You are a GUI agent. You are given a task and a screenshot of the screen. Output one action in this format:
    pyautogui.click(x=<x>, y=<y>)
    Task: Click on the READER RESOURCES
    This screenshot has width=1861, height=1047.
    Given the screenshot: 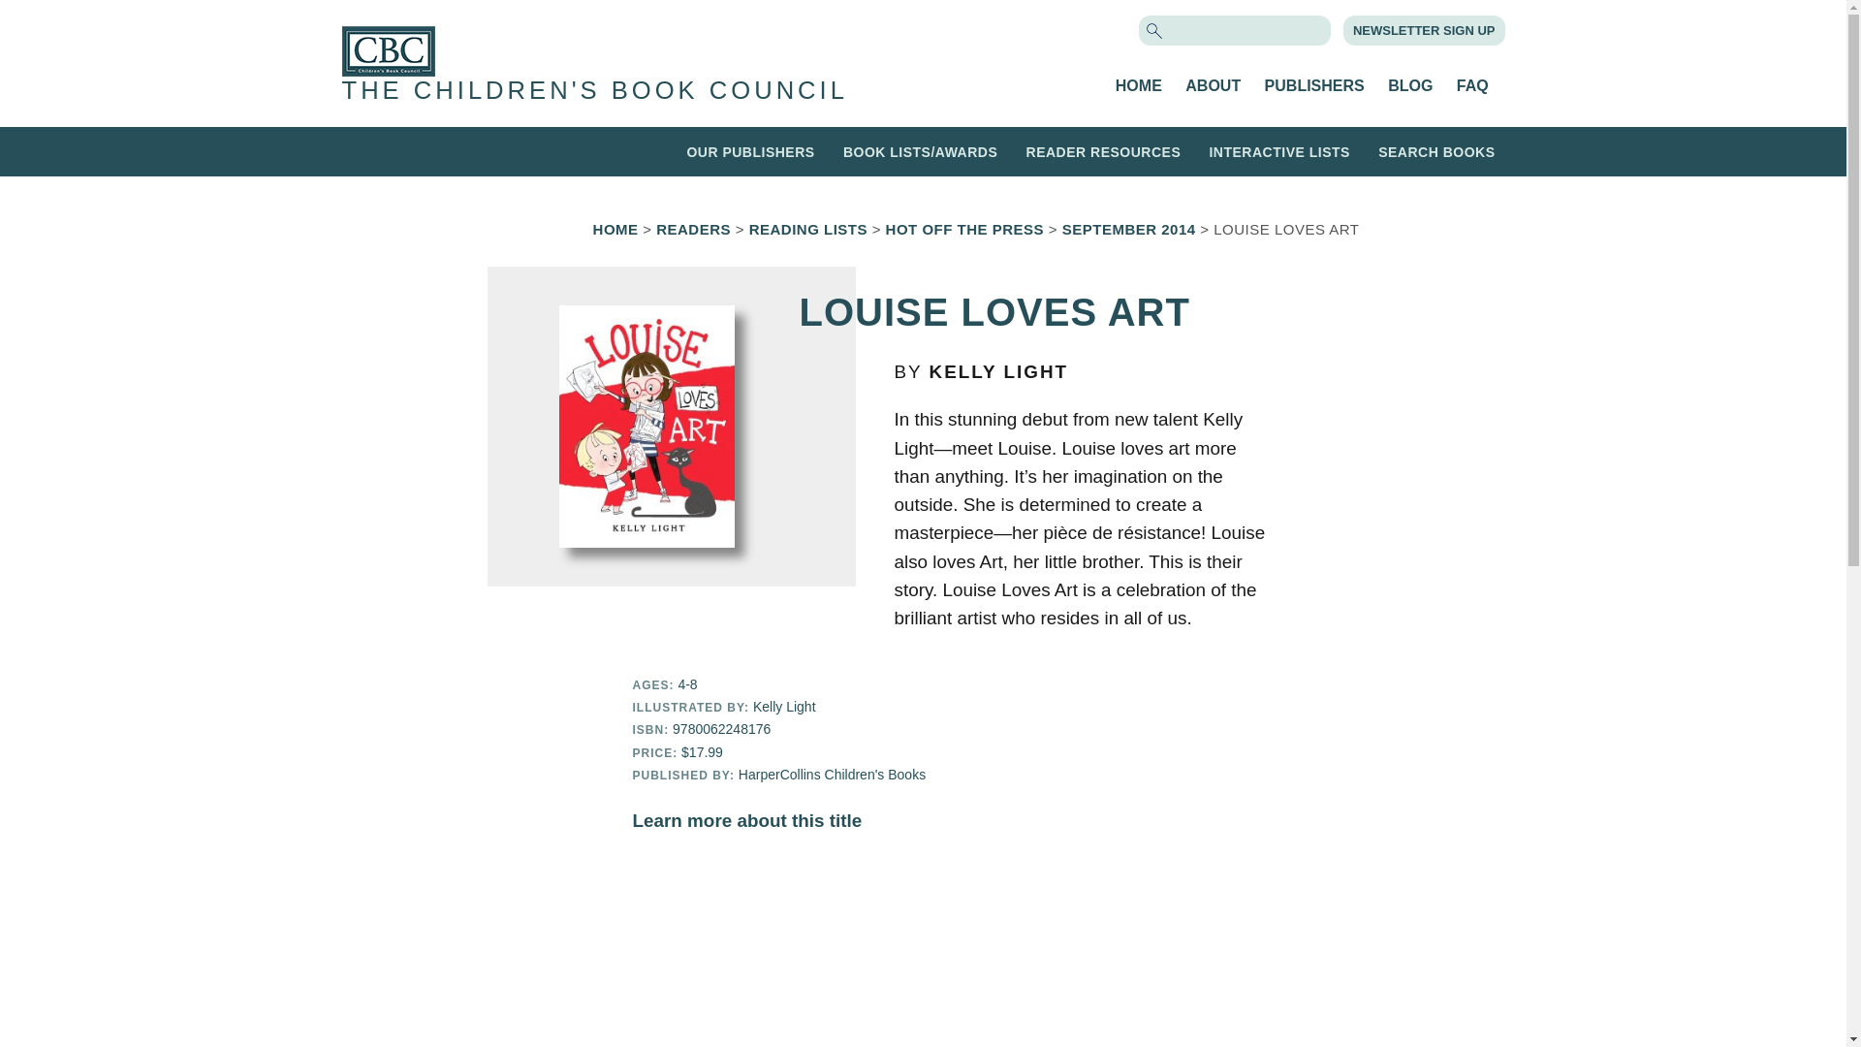 What is the action you would take?
    pyautogui.click(x=1104, y=151)
    